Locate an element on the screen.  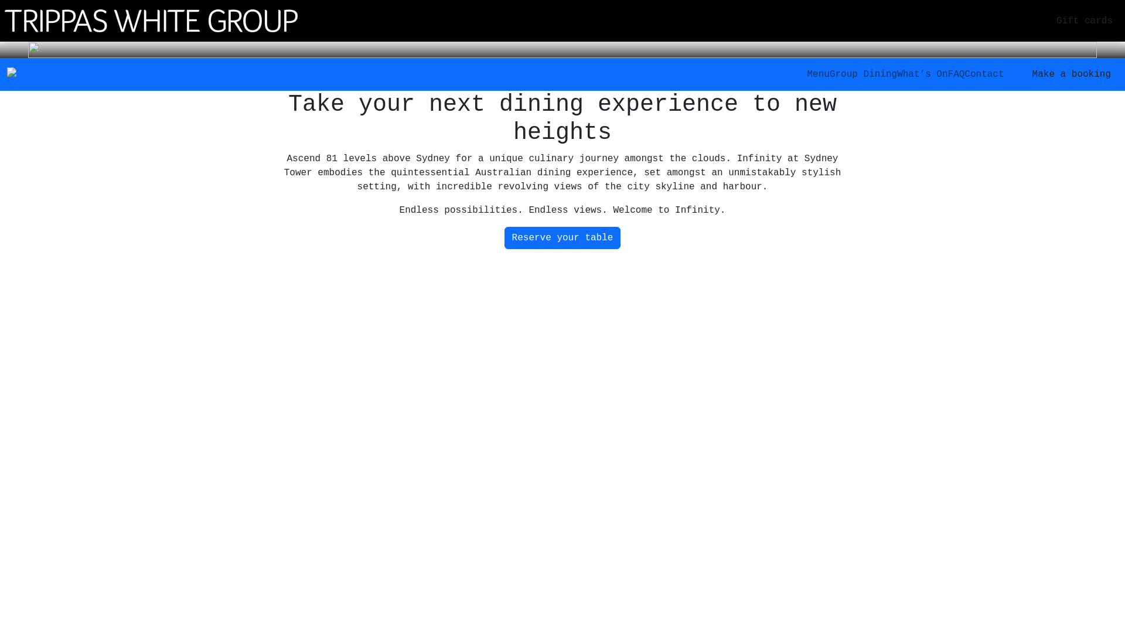
Gift cards is located at coordinates (1085, 21).